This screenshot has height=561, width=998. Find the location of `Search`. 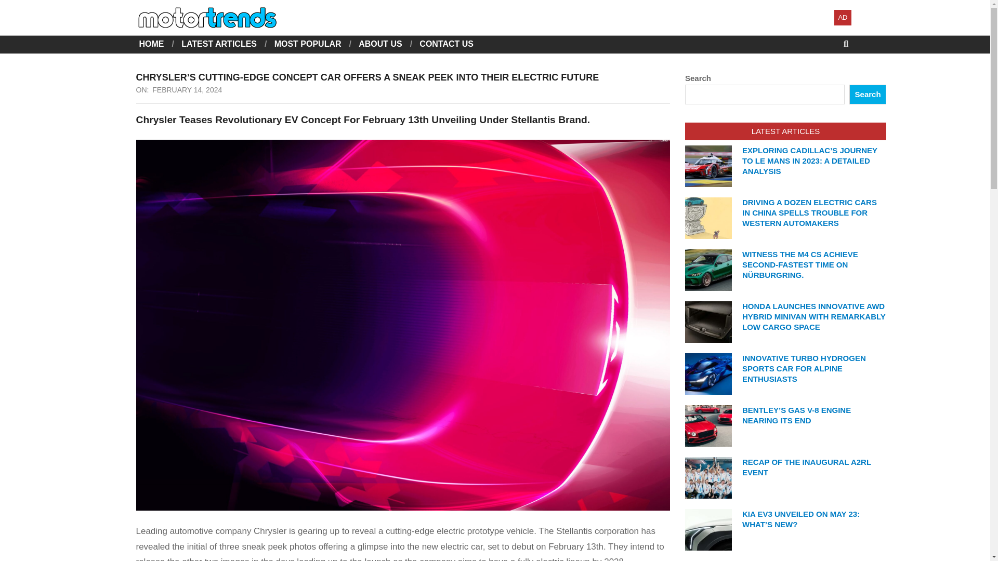

Search is located at coordinates (17, 6).